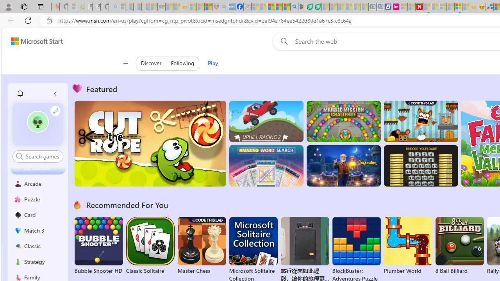  What do you see at coordinates (208, 7) in the screenshot?
I see `Local - MSN` at bounding box center [208, 7].